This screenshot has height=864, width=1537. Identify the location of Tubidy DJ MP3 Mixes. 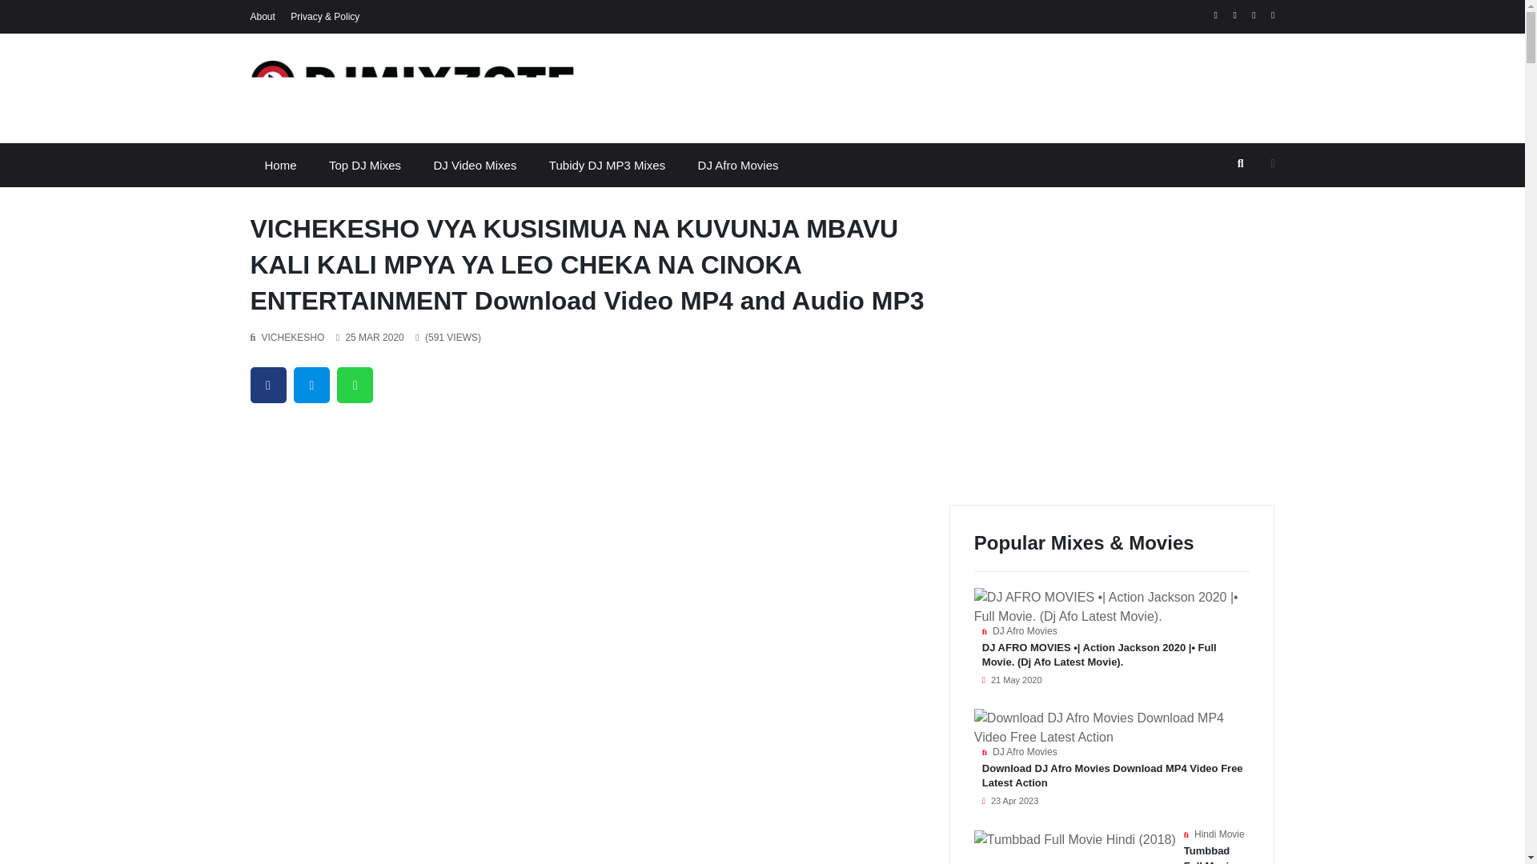
(607, 165).